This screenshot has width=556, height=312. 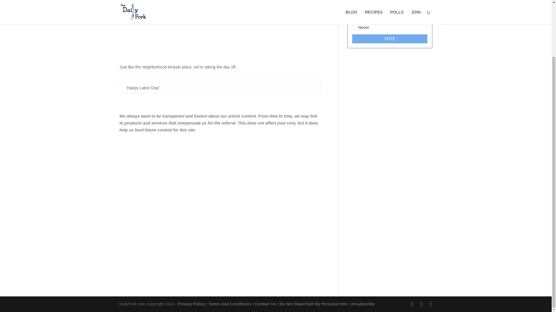 I want to click on Unsubscribe, so click(x=363, y=304).